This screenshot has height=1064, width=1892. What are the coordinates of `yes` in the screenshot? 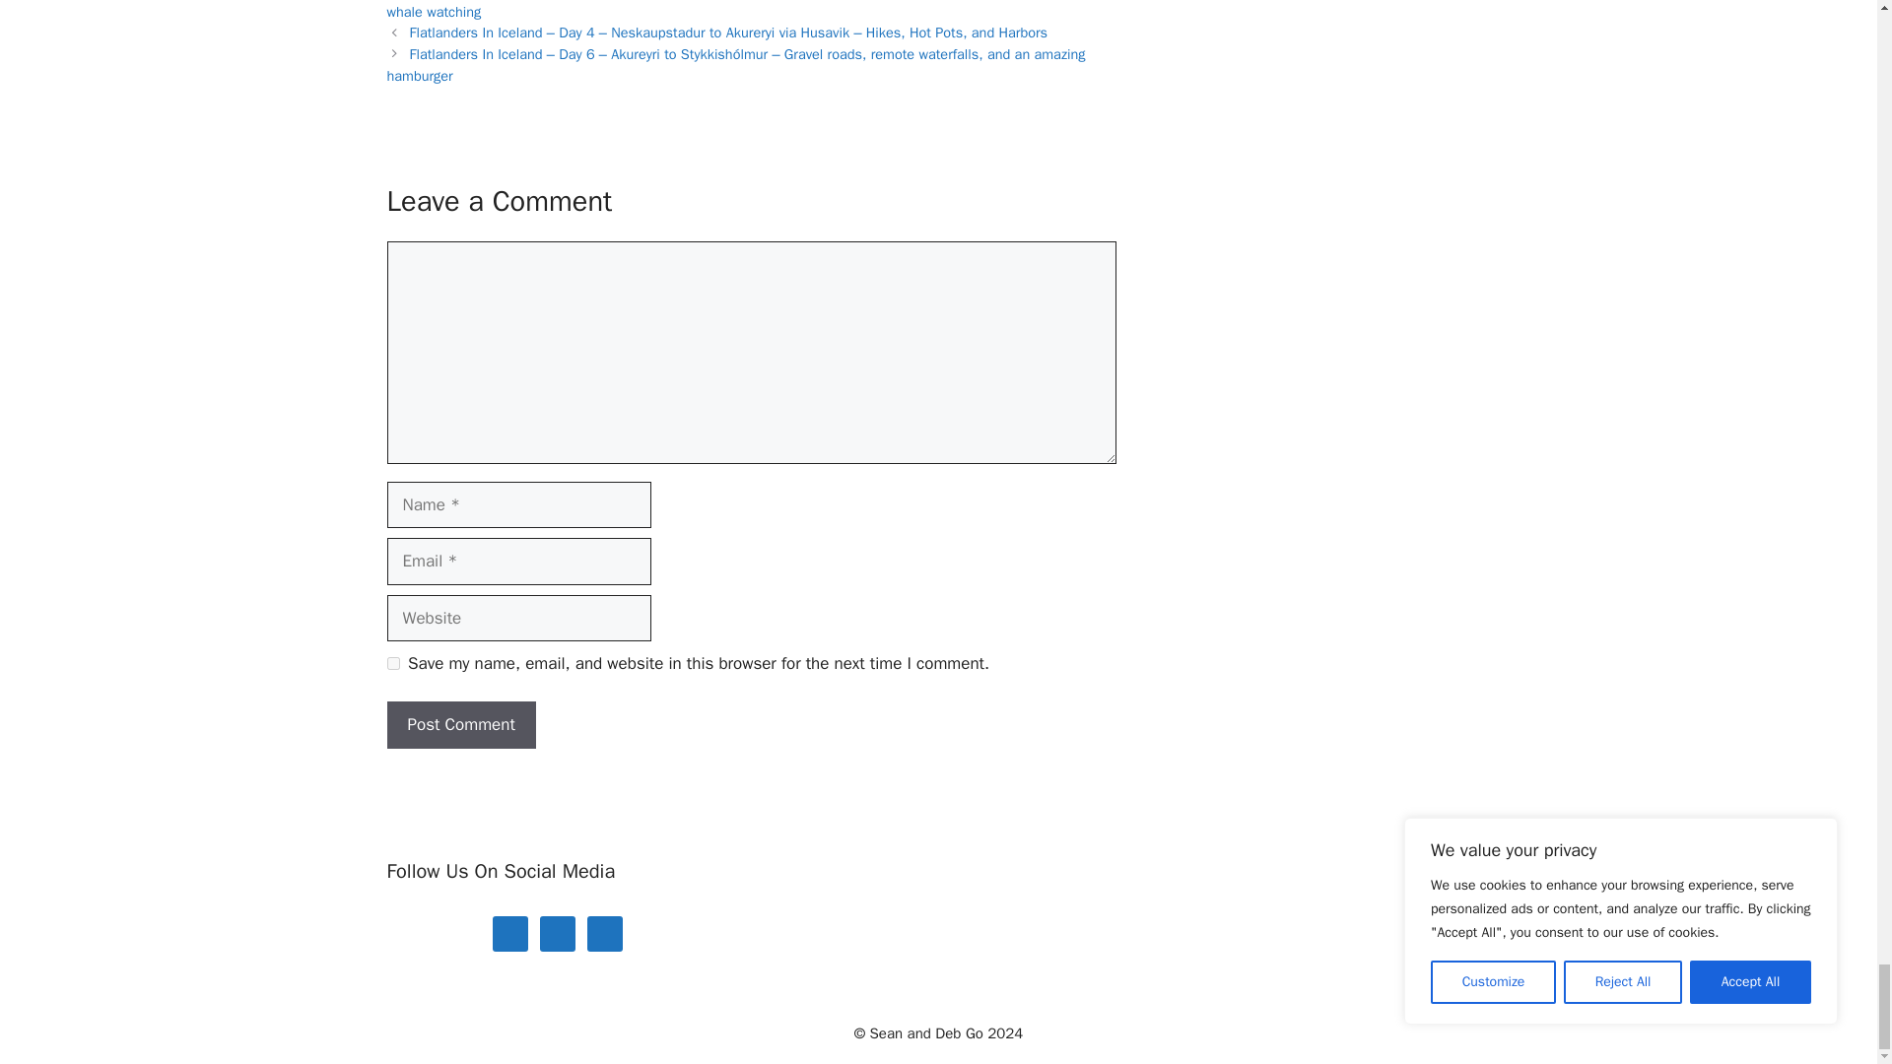 It's located at (392, 664).